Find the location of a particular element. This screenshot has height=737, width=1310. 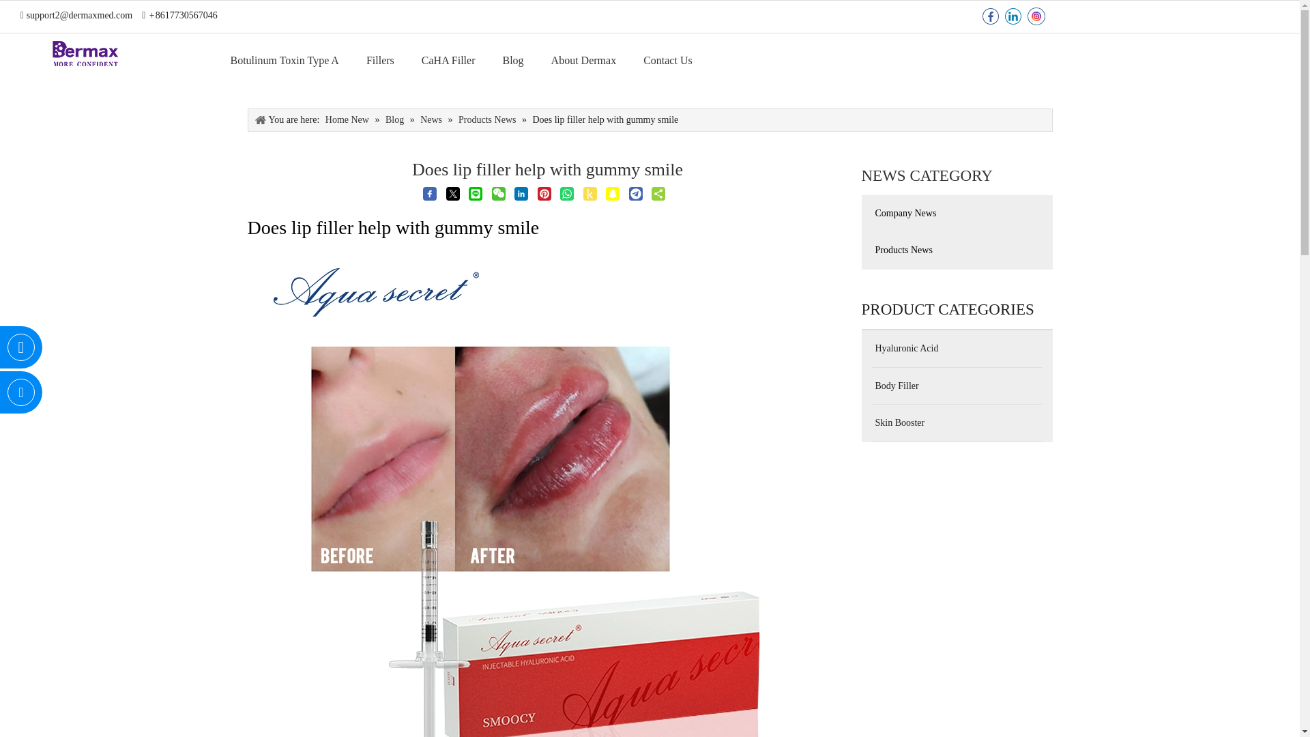

Botulinum Toxin Type A is located at coordinates (285, 60).